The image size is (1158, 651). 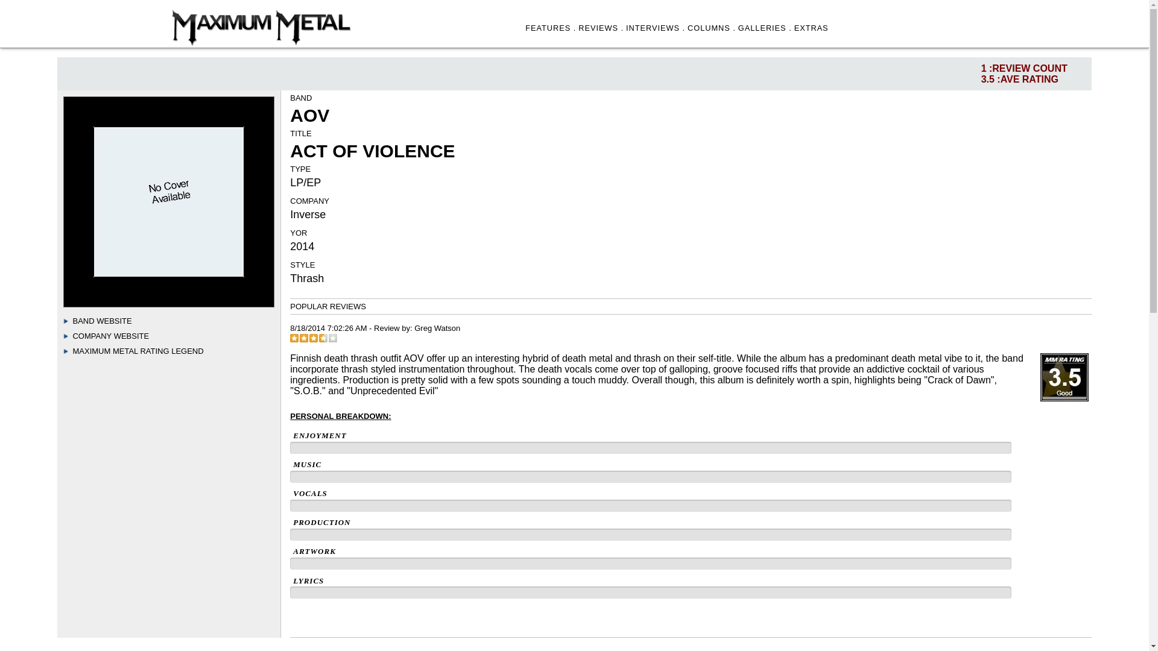 What do you see at coordinates (601, 28) in the screenshot?
I see `REVIEWS .` at bounding box center [601, 28].